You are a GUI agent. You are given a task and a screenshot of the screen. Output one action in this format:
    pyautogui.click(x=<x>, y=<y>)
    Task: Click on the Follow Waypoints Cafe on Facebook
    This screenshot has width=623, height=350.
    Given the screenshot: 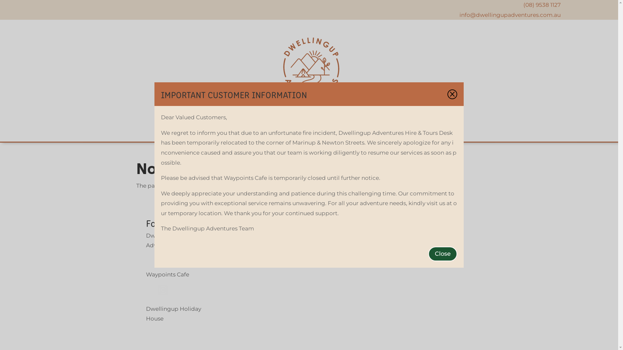 What is the action you would take?
    pyautogui.click(x=151, y=293)
    